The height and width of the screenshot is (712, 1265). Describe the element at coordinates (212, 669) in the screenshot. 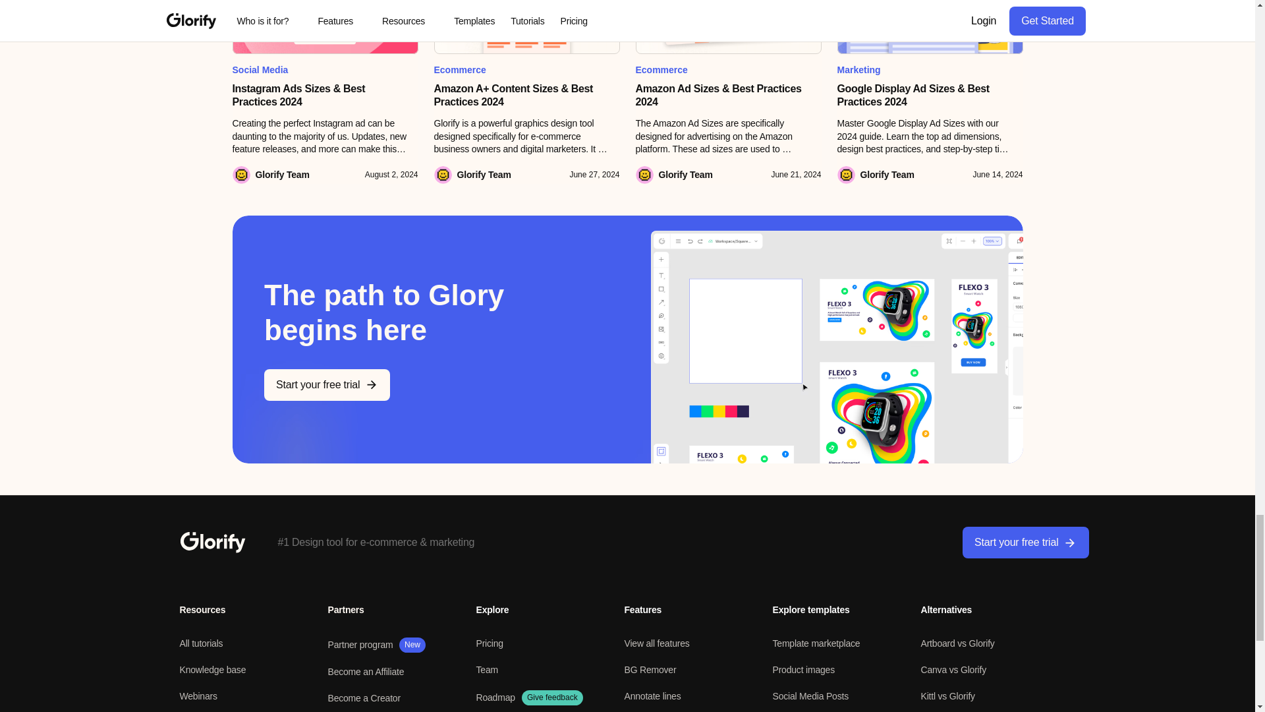

I see `Knowledge base` at that location.